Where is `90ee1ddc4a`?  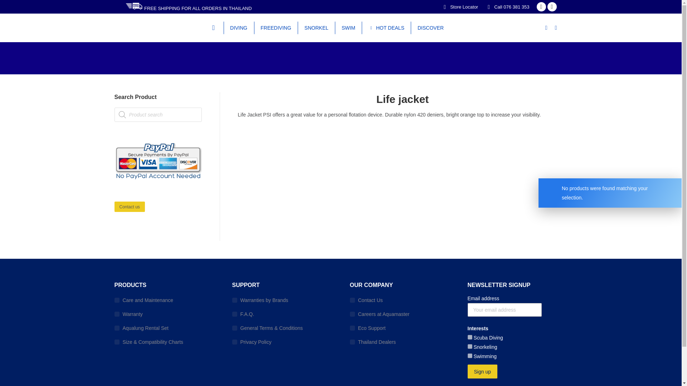 90ee1ddc4a is located at coordinates (469, 337).